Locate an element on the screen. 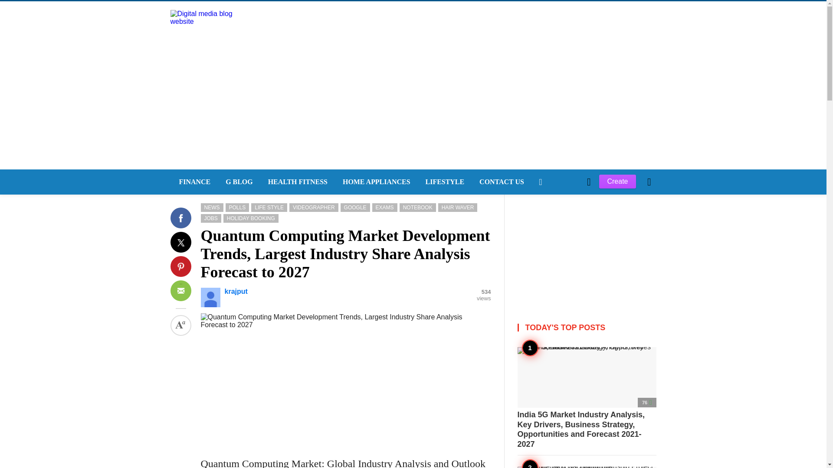  FINANCE is located at coordinates (193, 182).